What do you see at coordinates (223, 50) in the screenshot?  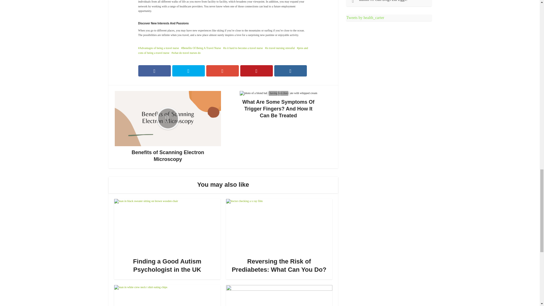 I see `pros and cons of being a travel nurse` at bounding box center [223, 50].